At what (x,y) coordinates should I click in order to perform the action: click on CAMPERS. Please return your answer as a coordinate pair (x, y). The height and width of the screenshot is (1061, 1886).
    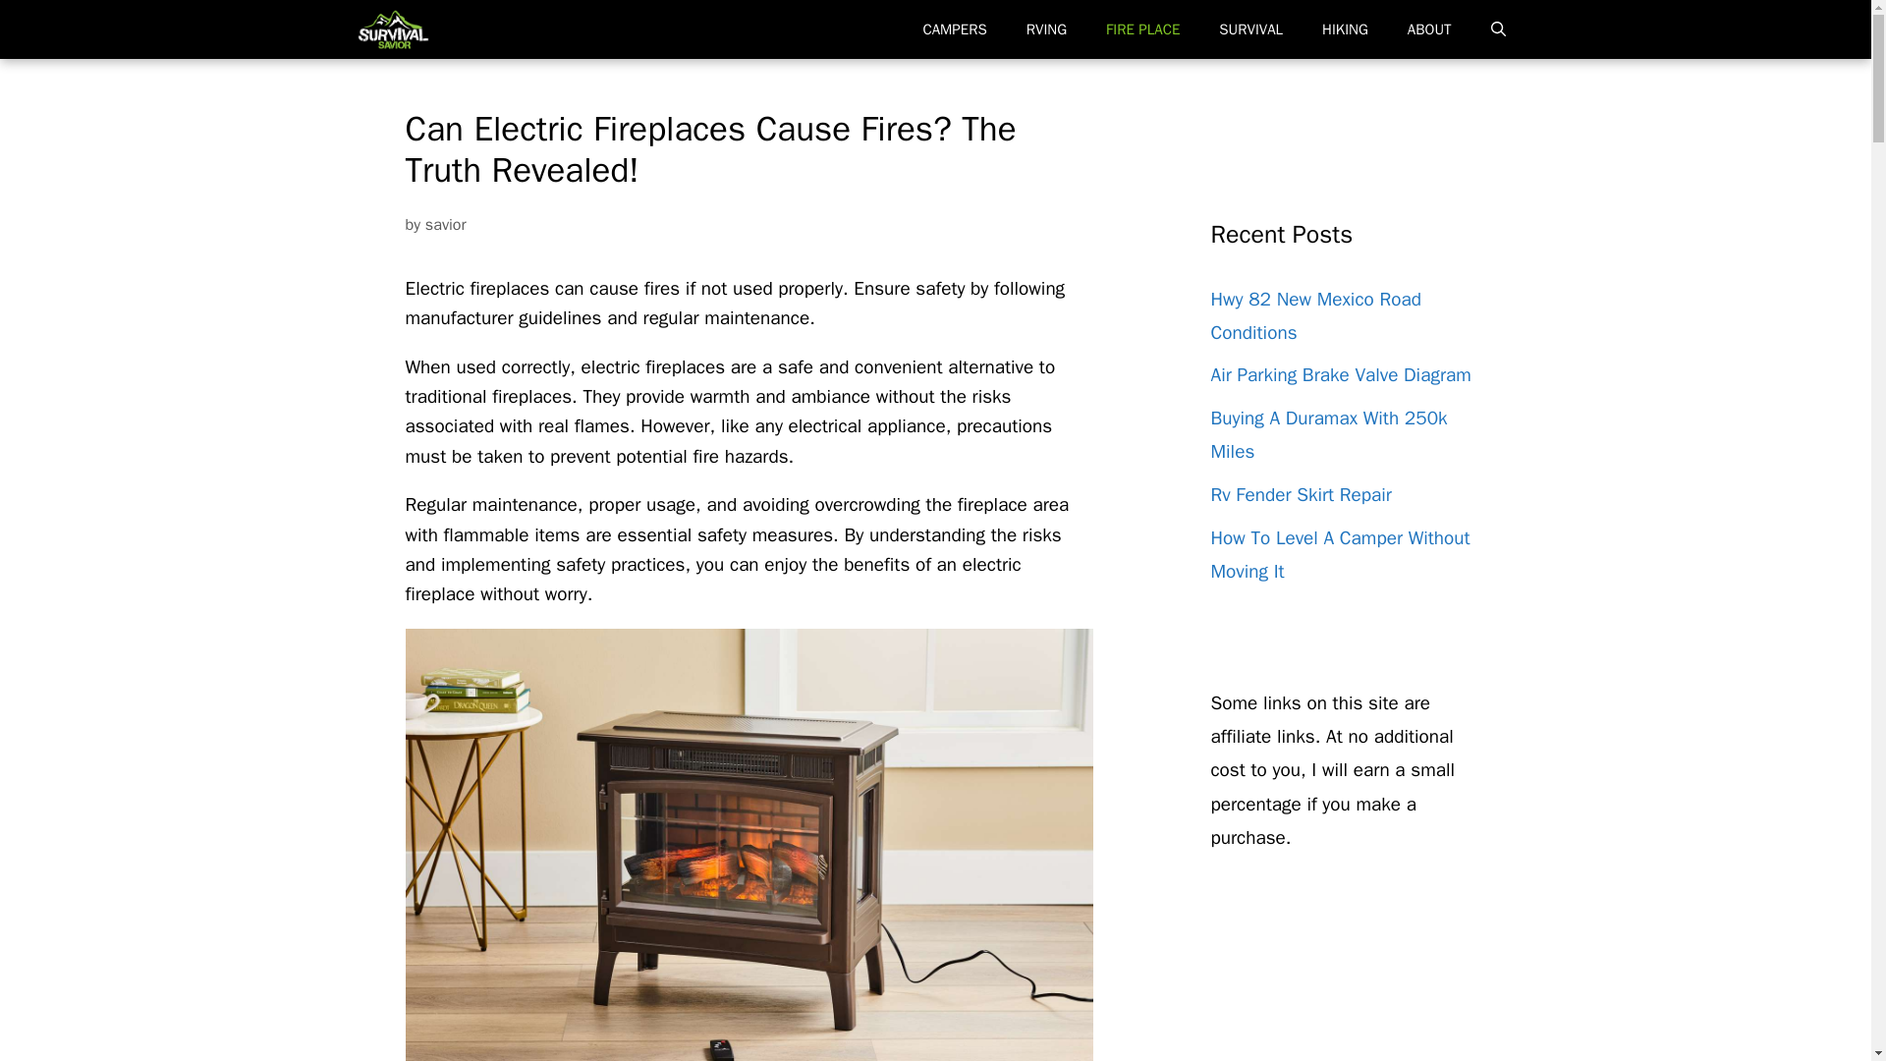
    Looking at the image, I should click on (954, 29).